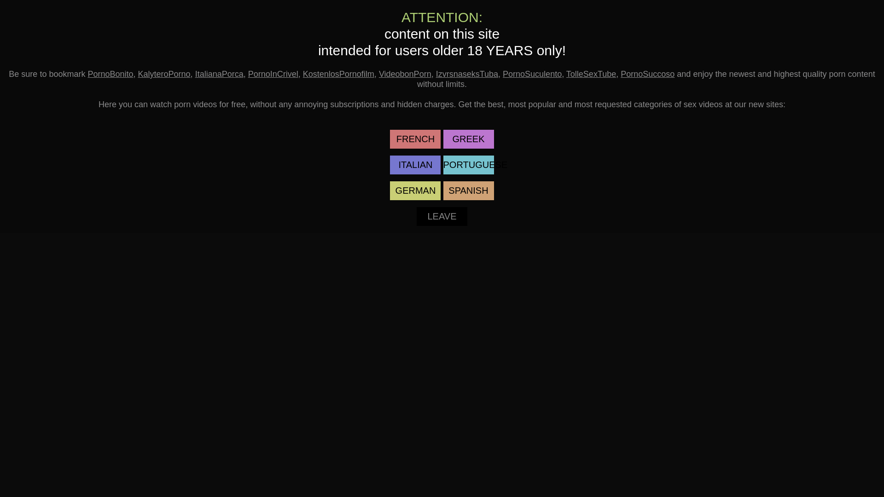 The width and height of the screenshot is (884, 497). Describe the element at coordinates (591, 74) in the screenshot. I see `TolleSexTube` at that location.